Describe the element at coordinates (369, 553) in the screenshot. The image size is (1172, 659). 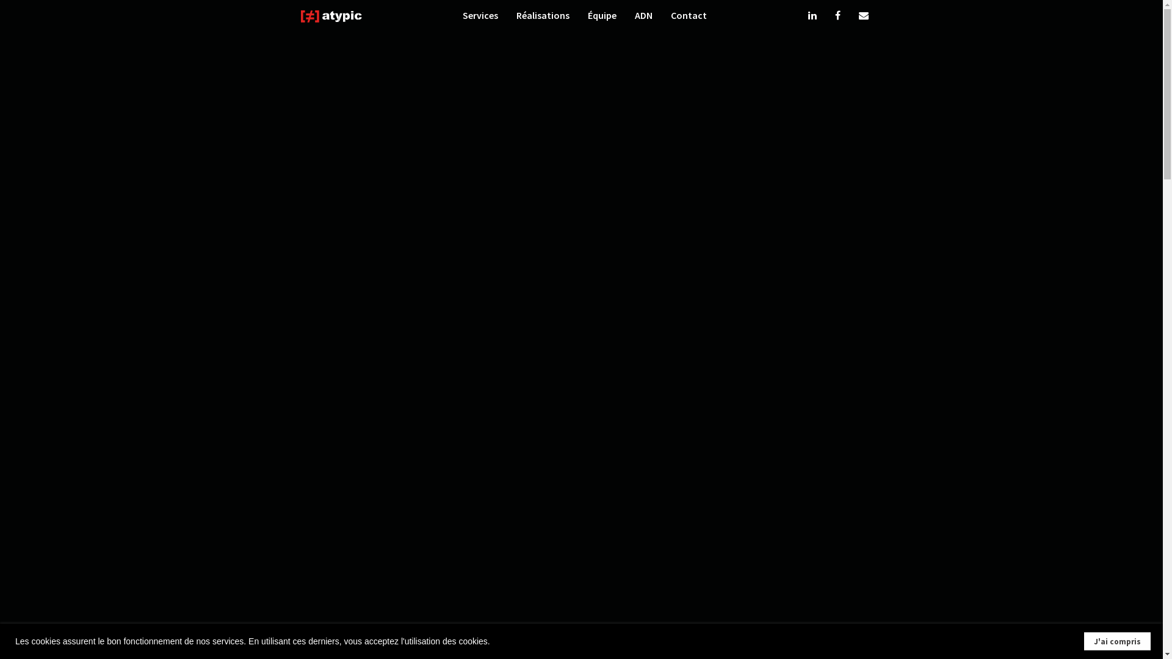
I see `Charte Graphique` at that location.